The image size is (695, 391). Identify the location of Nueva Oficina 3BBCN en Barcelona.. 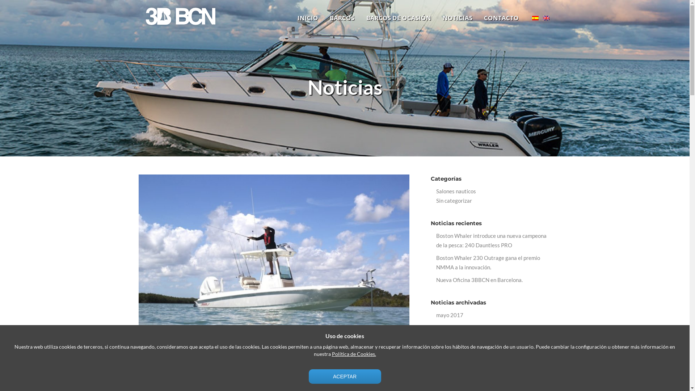
(479, 280).